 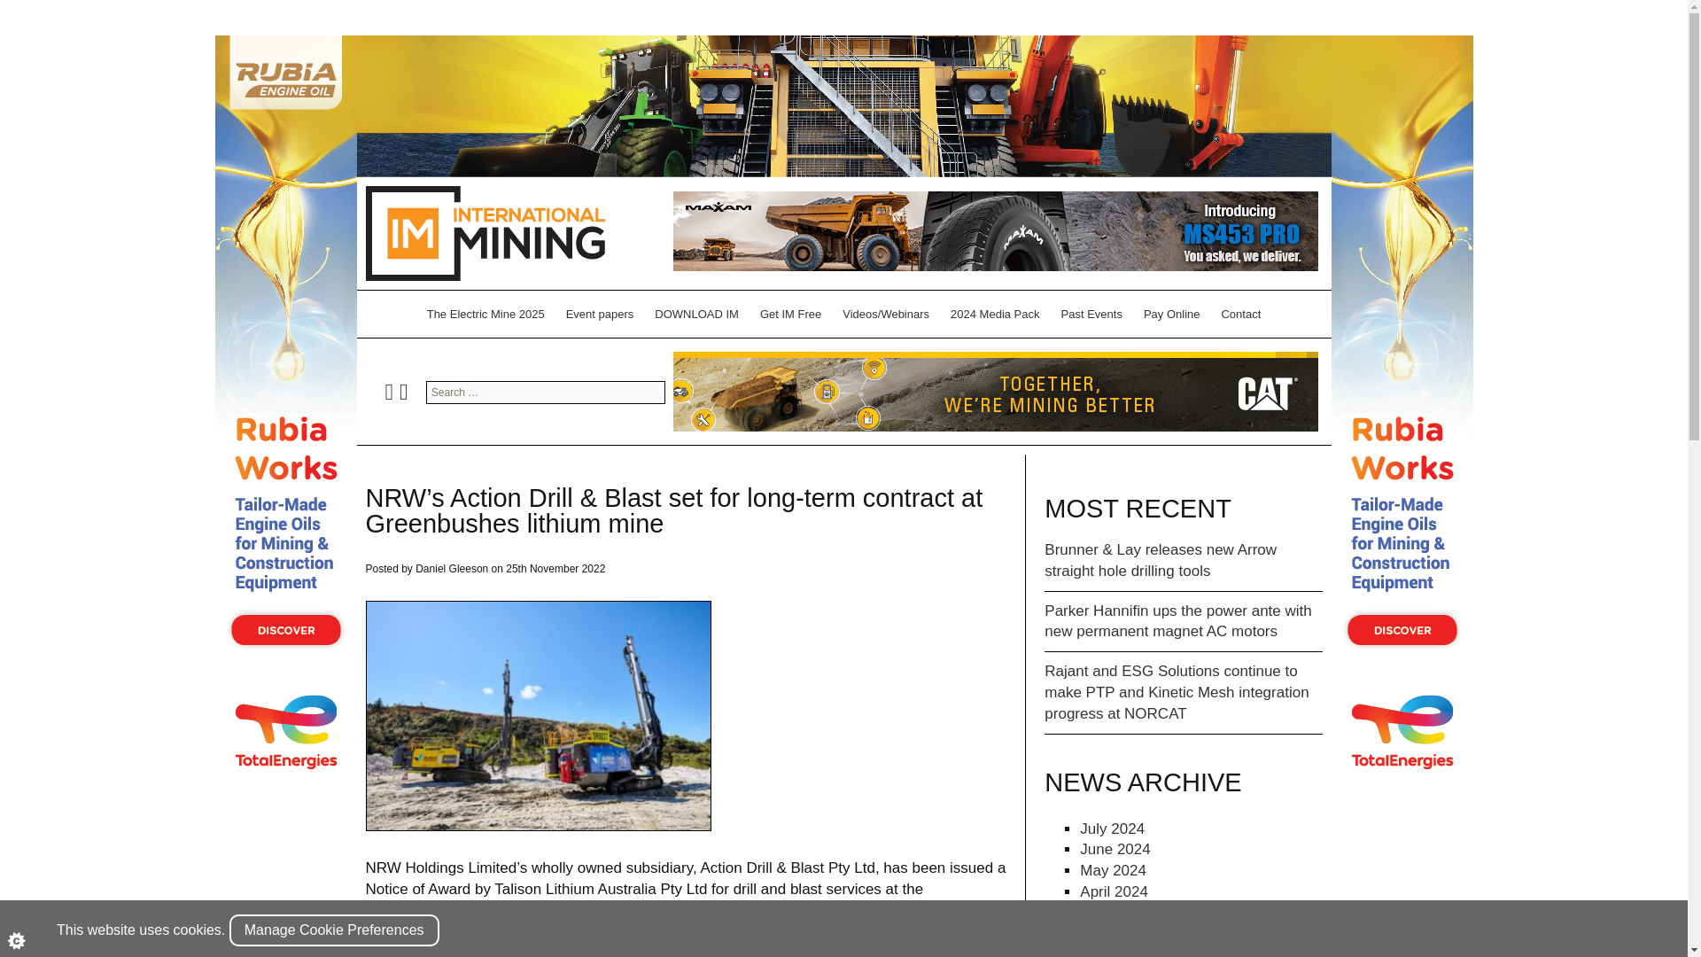 What do you see at coordinates (790, 314) in the screenshot?
I see `Get IM Free` at bounding box center [790, 314].